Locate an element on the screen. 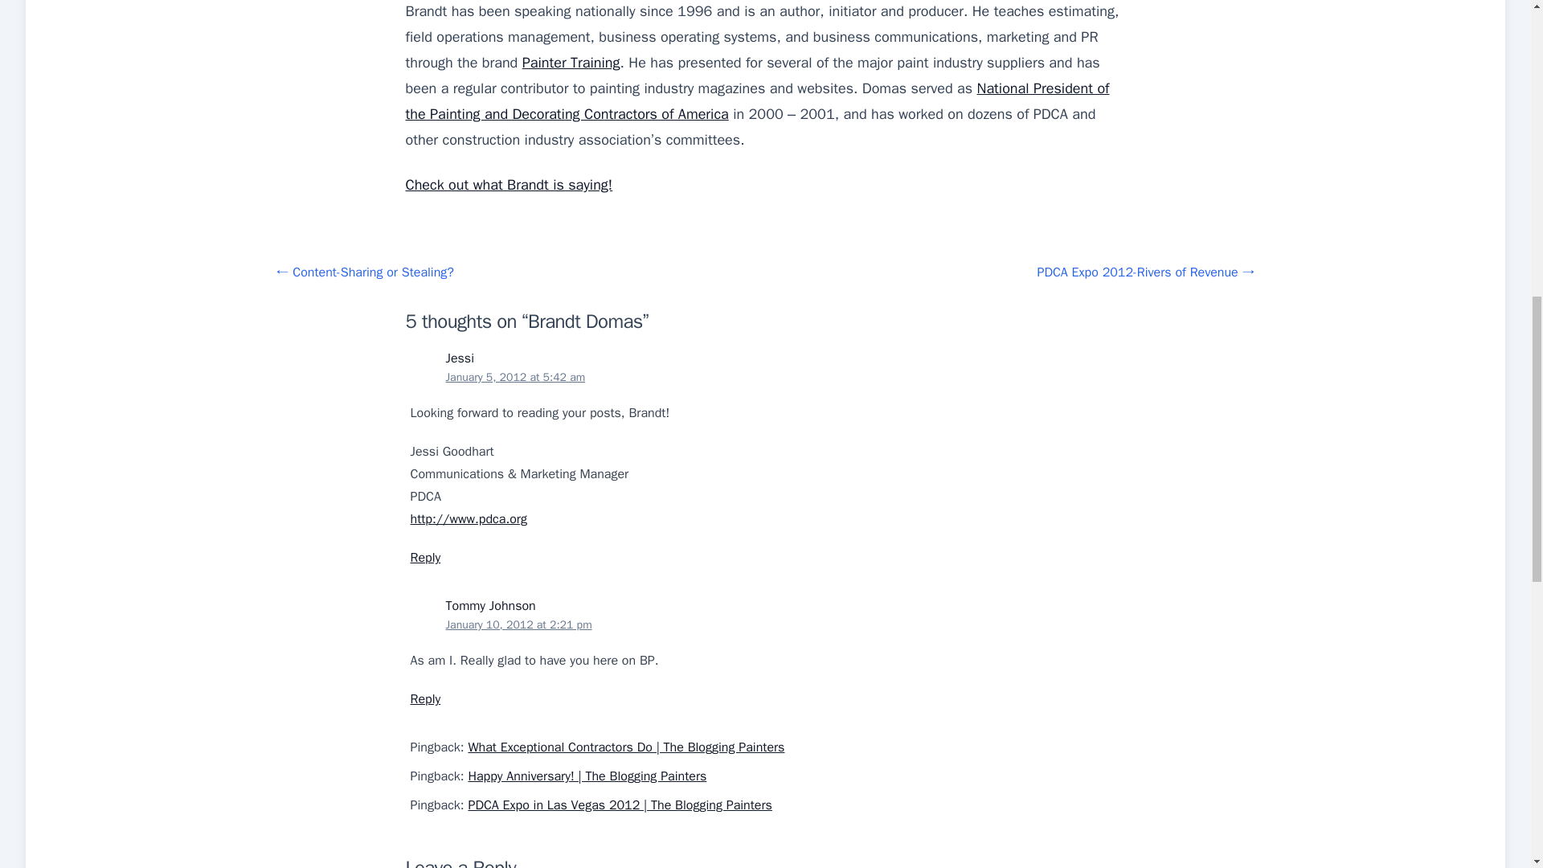  Painter Training is located at coordinates (571, 62).